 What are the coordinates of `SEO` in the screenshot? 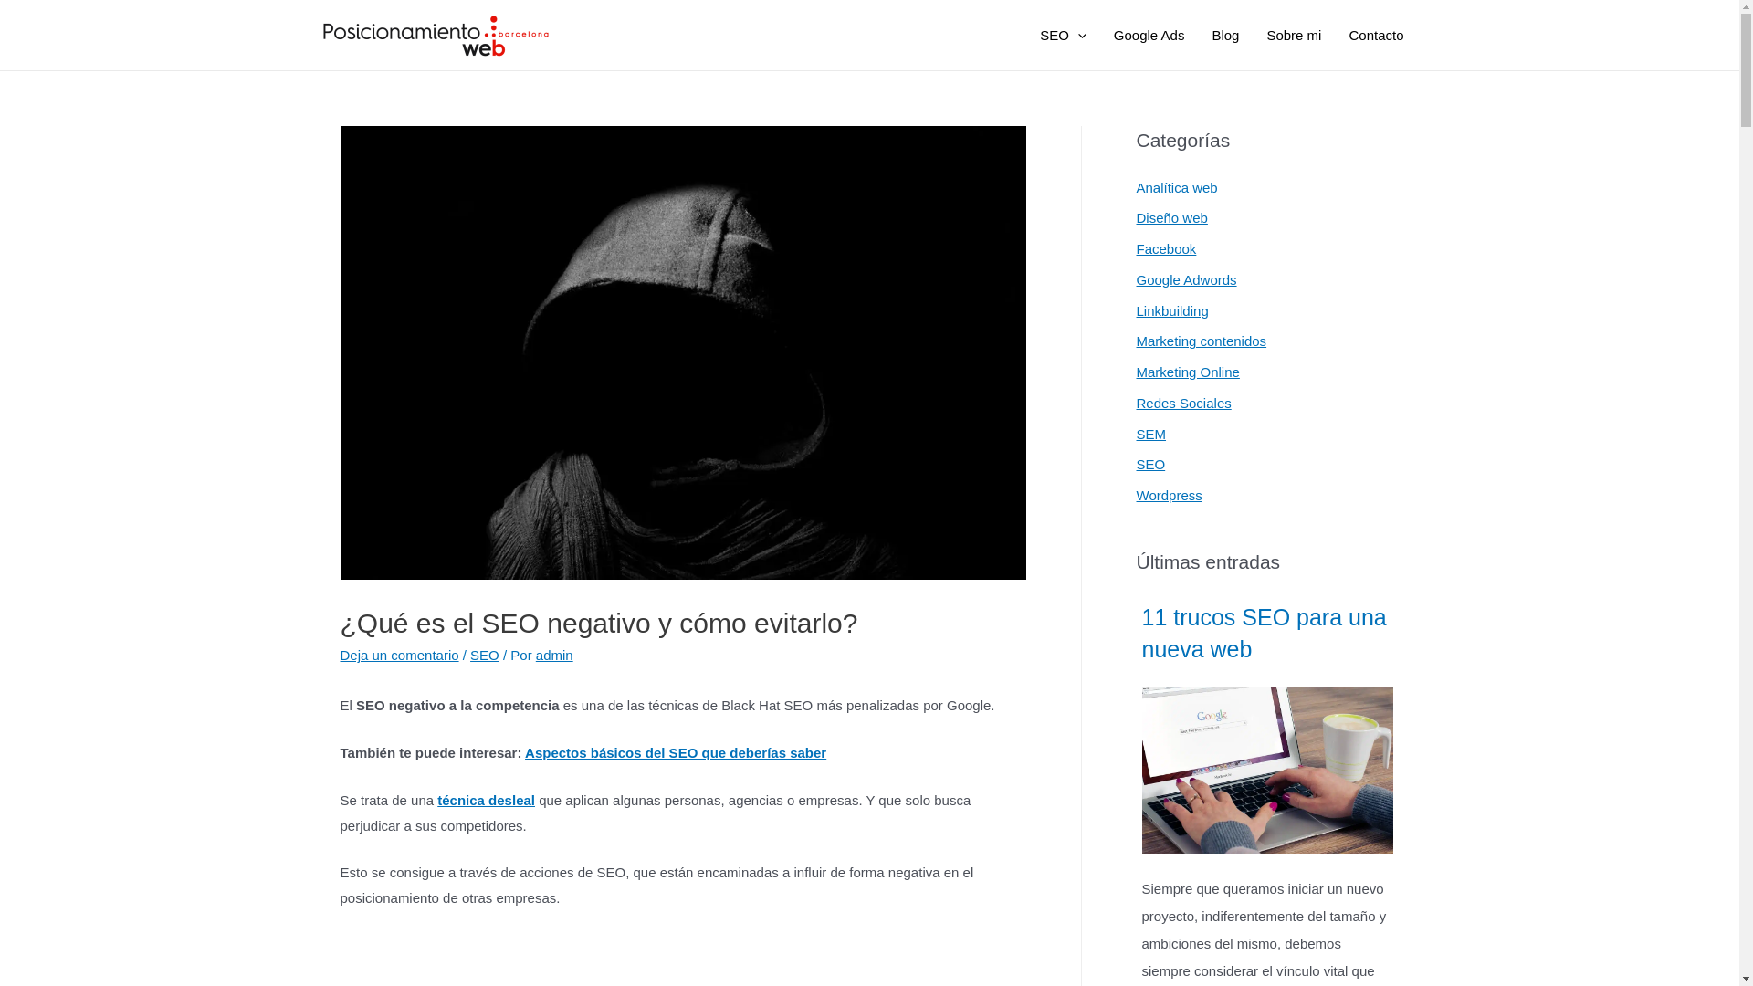 It's located at (1150, 464).